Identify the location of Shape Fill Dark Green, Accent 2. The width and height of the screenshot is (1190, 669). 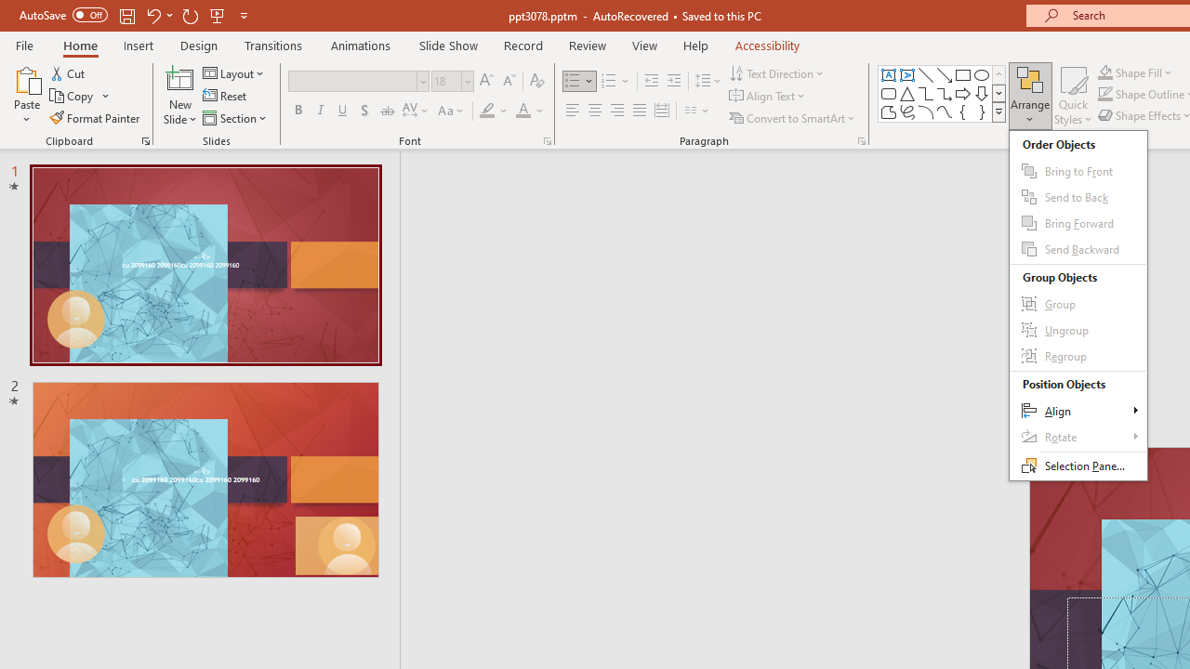
(1104, 72).